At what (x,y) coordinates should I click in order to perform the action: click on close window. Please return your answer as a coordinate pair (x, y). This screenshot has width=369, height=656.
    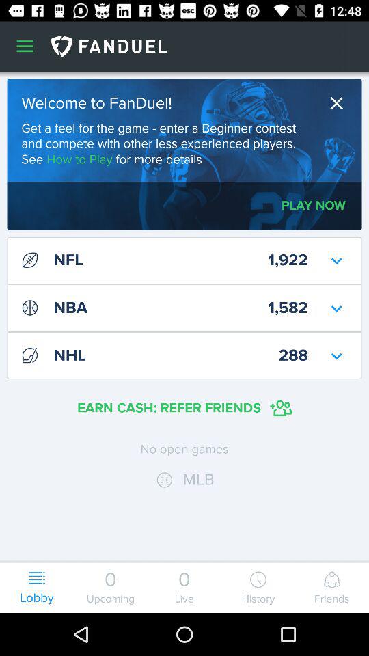
    Looking at the image, I should click on (340, 102).